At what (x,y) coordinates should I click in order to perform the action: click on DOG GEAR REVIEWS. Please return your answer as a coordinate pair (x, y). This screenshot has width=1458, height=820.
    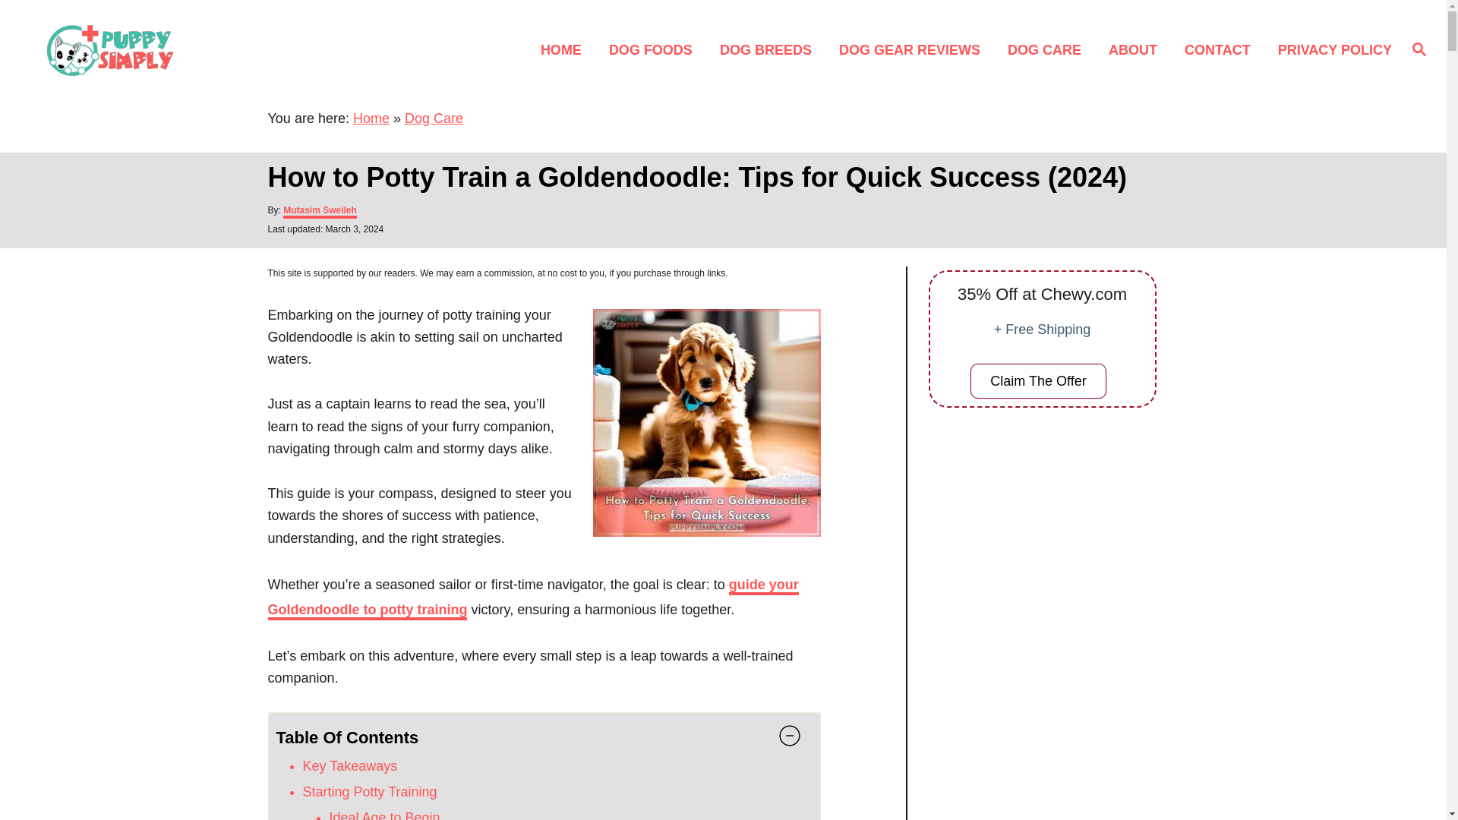
    Looking at the image, I should click on (914, 49).